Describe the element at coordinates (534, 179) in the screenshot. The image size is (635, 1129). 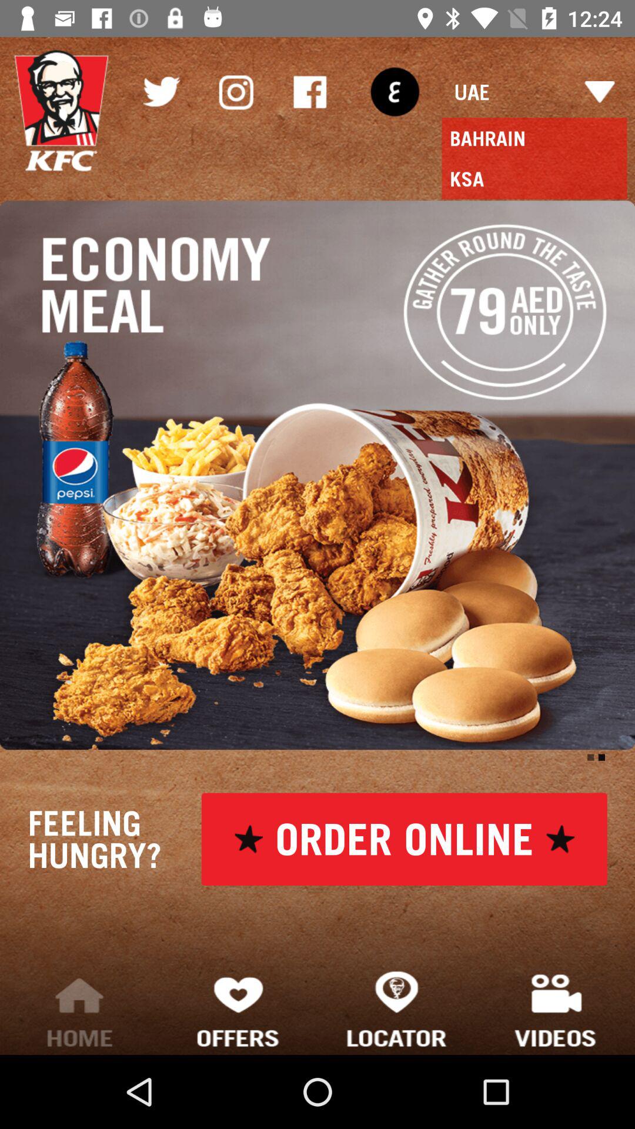
I see `turn on the ksa` at that location.